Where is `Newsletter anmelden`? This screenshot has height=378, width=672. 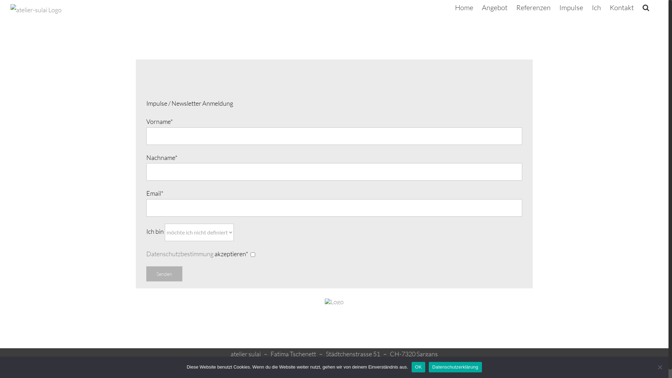 Newsletter anmelden is located at coordinates (393, 365).